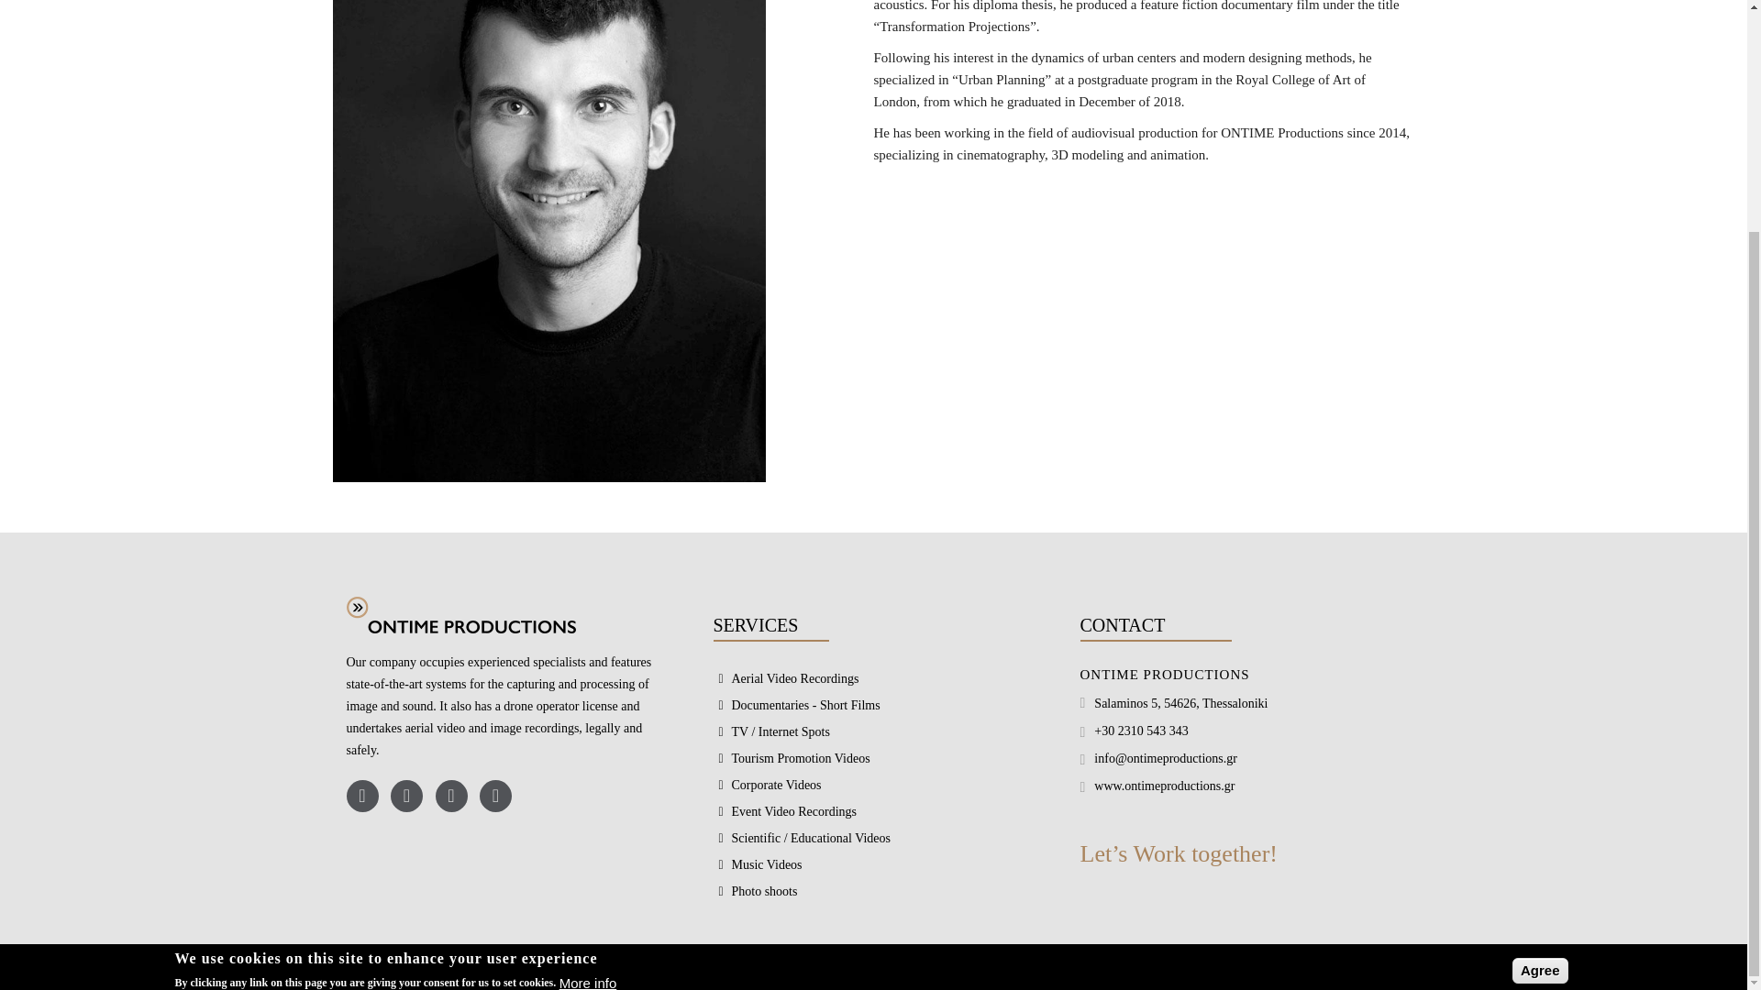  What do you see at coordinates (755, 891) in the screenshot?
I see `Photo shoots` at bounding box center [755, 891].